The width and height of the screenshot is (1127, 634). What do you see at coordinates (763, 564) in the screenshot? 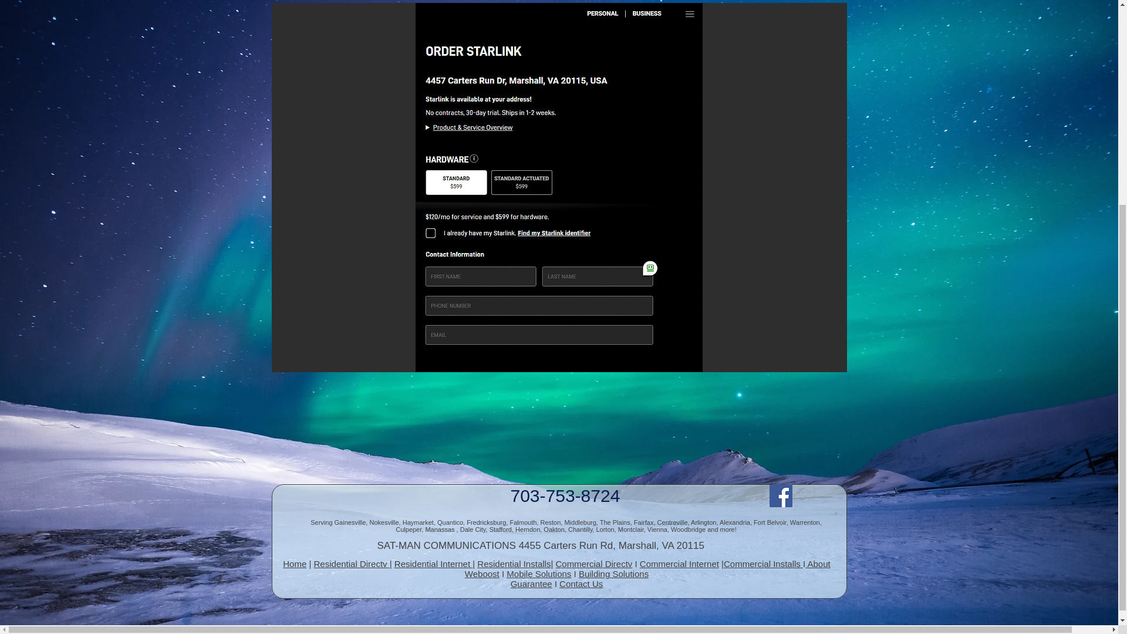
I see `Commercial Installs ` at bounding box center [763, 564].